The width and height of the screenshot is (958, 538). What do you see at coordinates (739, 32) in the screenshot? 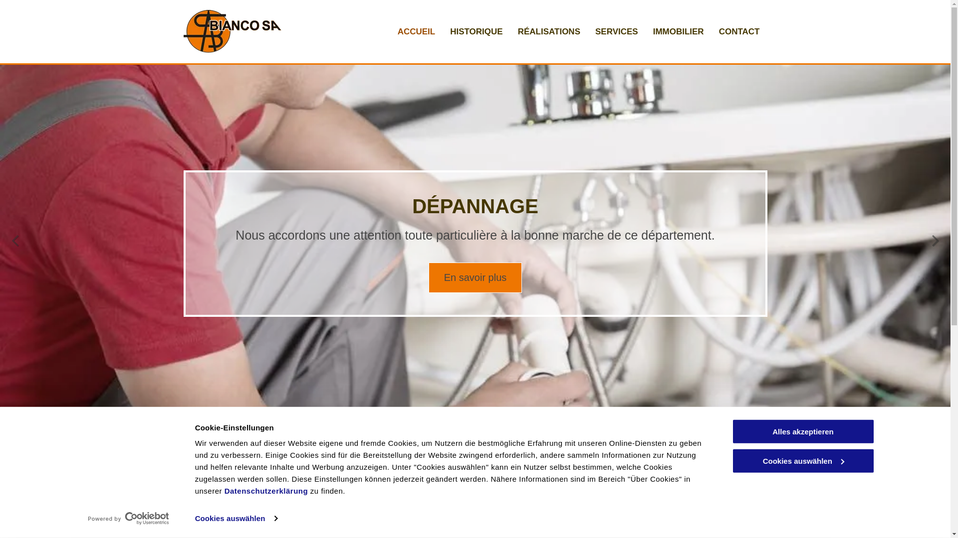
I see `CONTACT` at bounding box center [739, 32].